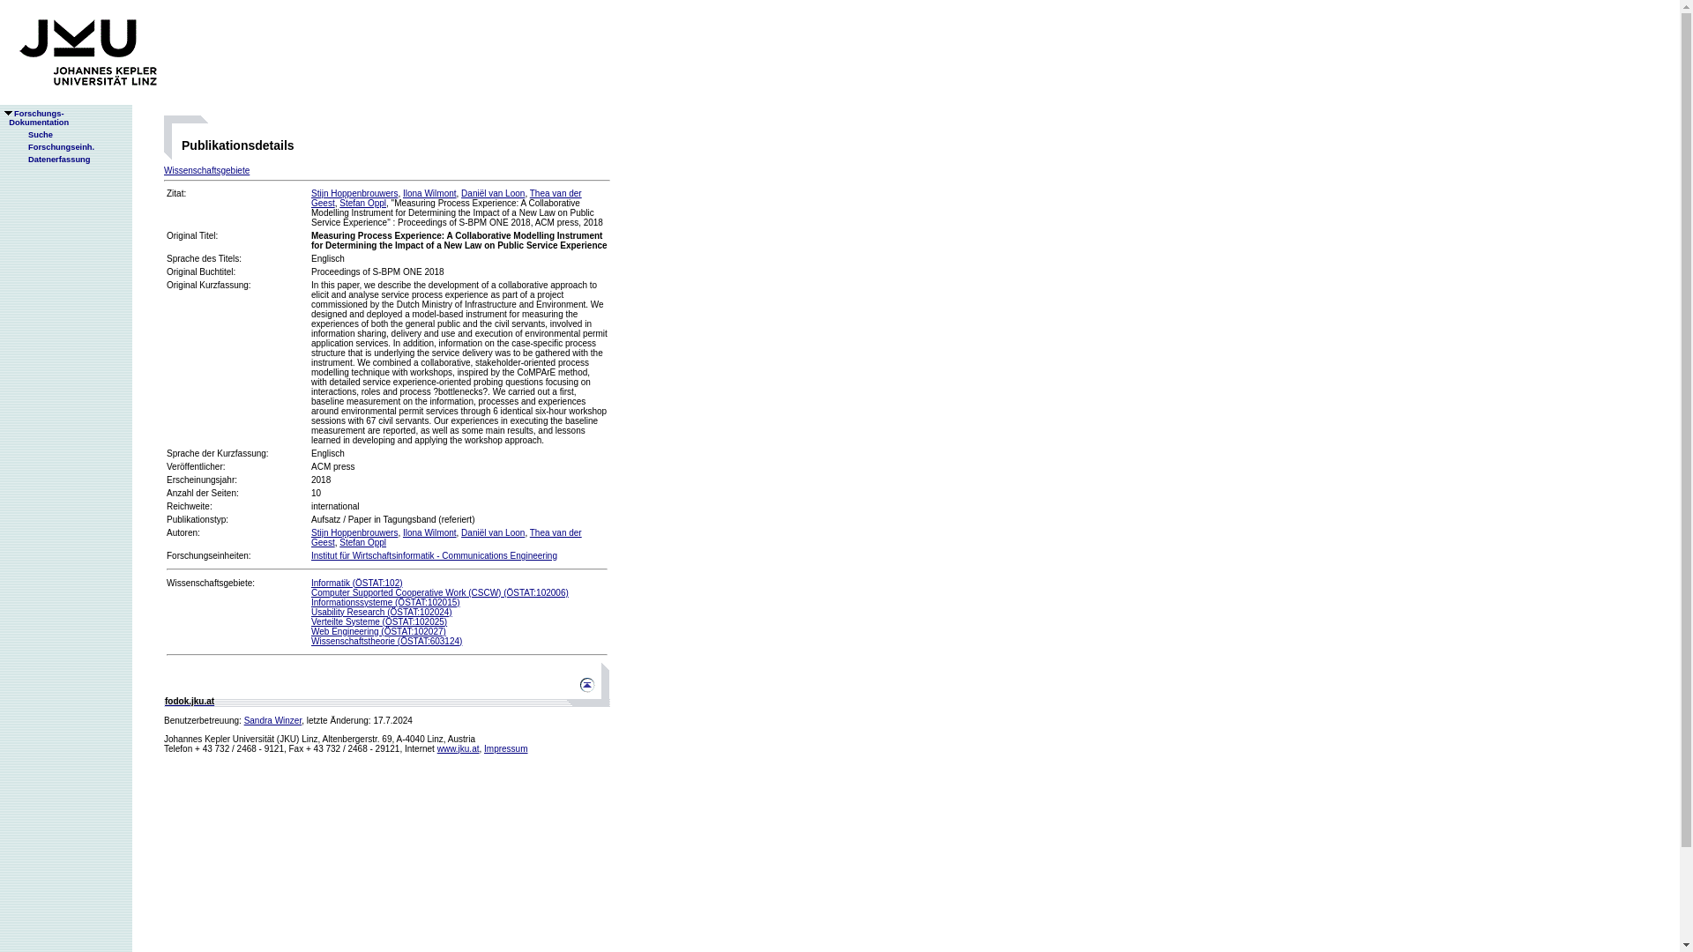 This screenshot has height=952, width=1693. What do you see at coordinates (429, 192) in the screenshot?
I see `Forschungseinh.` at bounding box center [429, 192].